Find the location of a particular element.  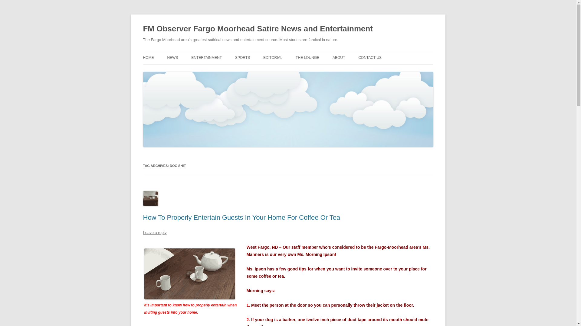

LOCAL is located at coordinates (197, 70).